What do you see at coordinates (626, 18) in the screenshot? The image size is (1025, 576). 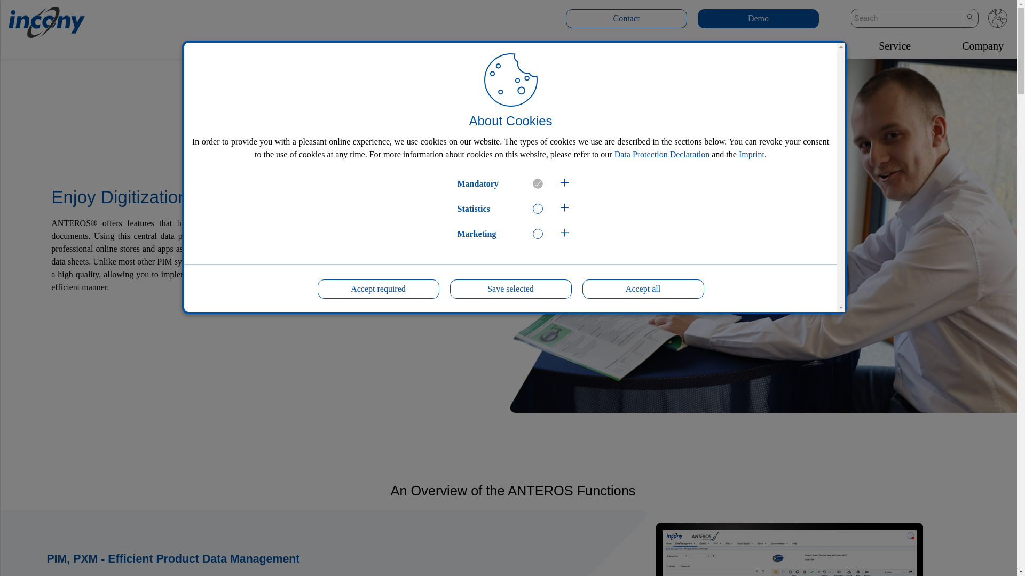 I see `Contact` at bounding box center [626, 18].